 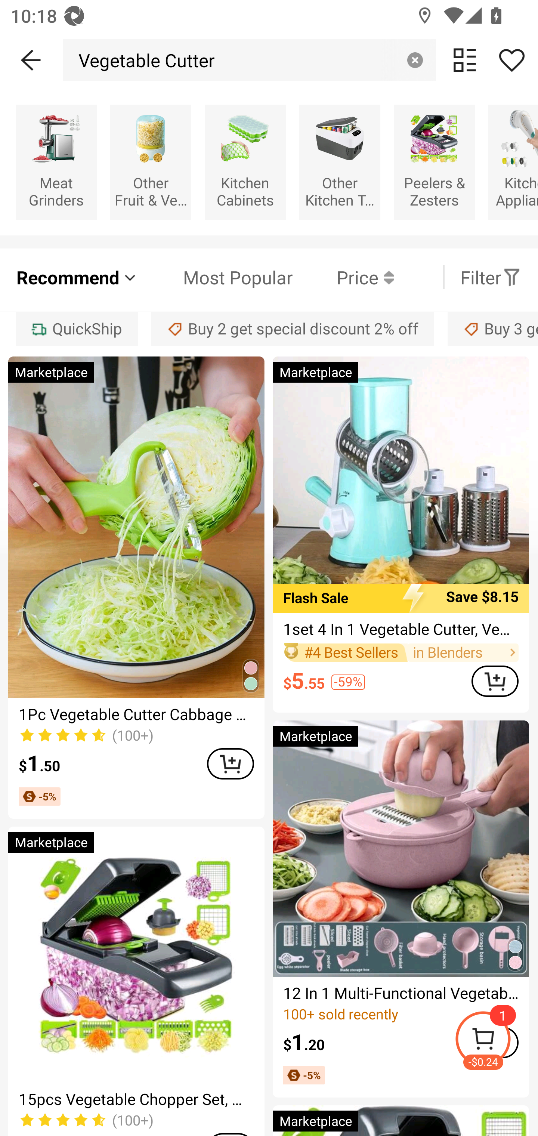 I want to click on Peelers & Zesters, so click(x=434, y=161).